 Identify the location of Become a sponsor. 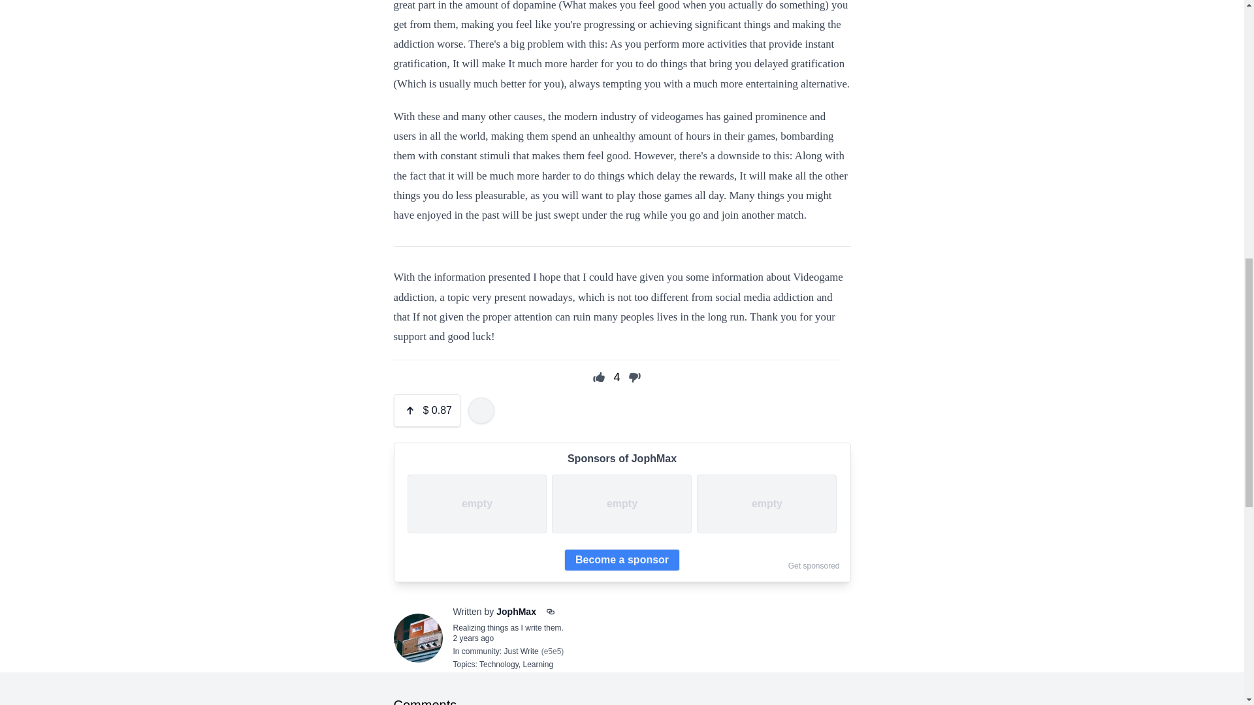
(622, 560).